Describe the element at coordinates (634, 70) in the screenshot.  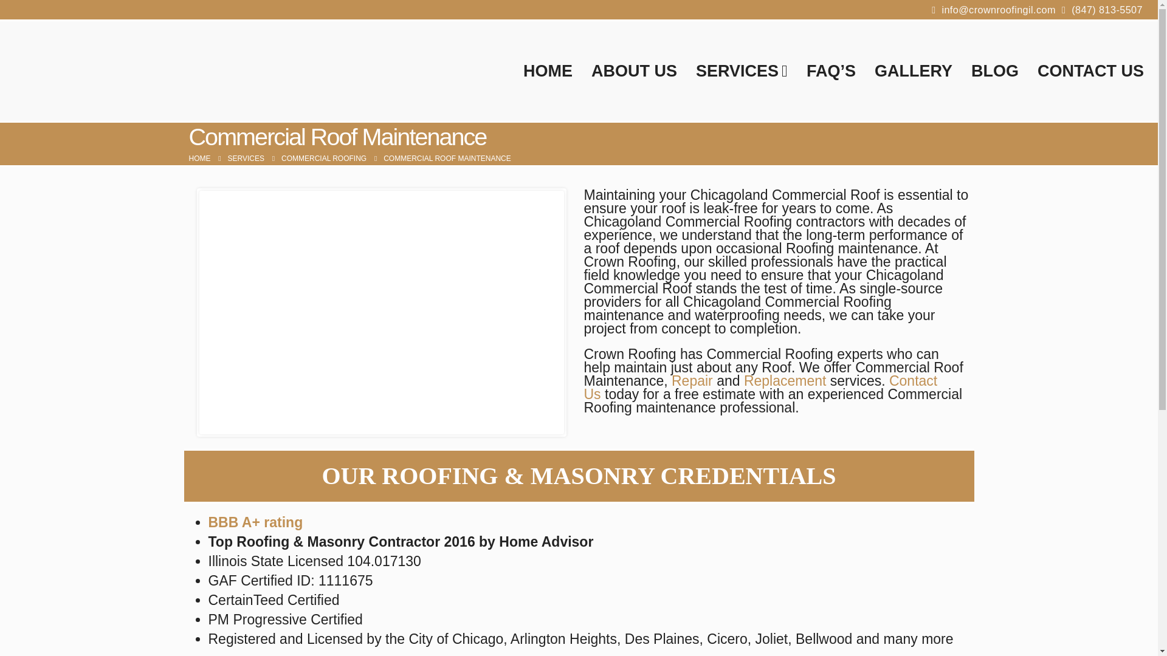
I see `ABOUT US` at that location.